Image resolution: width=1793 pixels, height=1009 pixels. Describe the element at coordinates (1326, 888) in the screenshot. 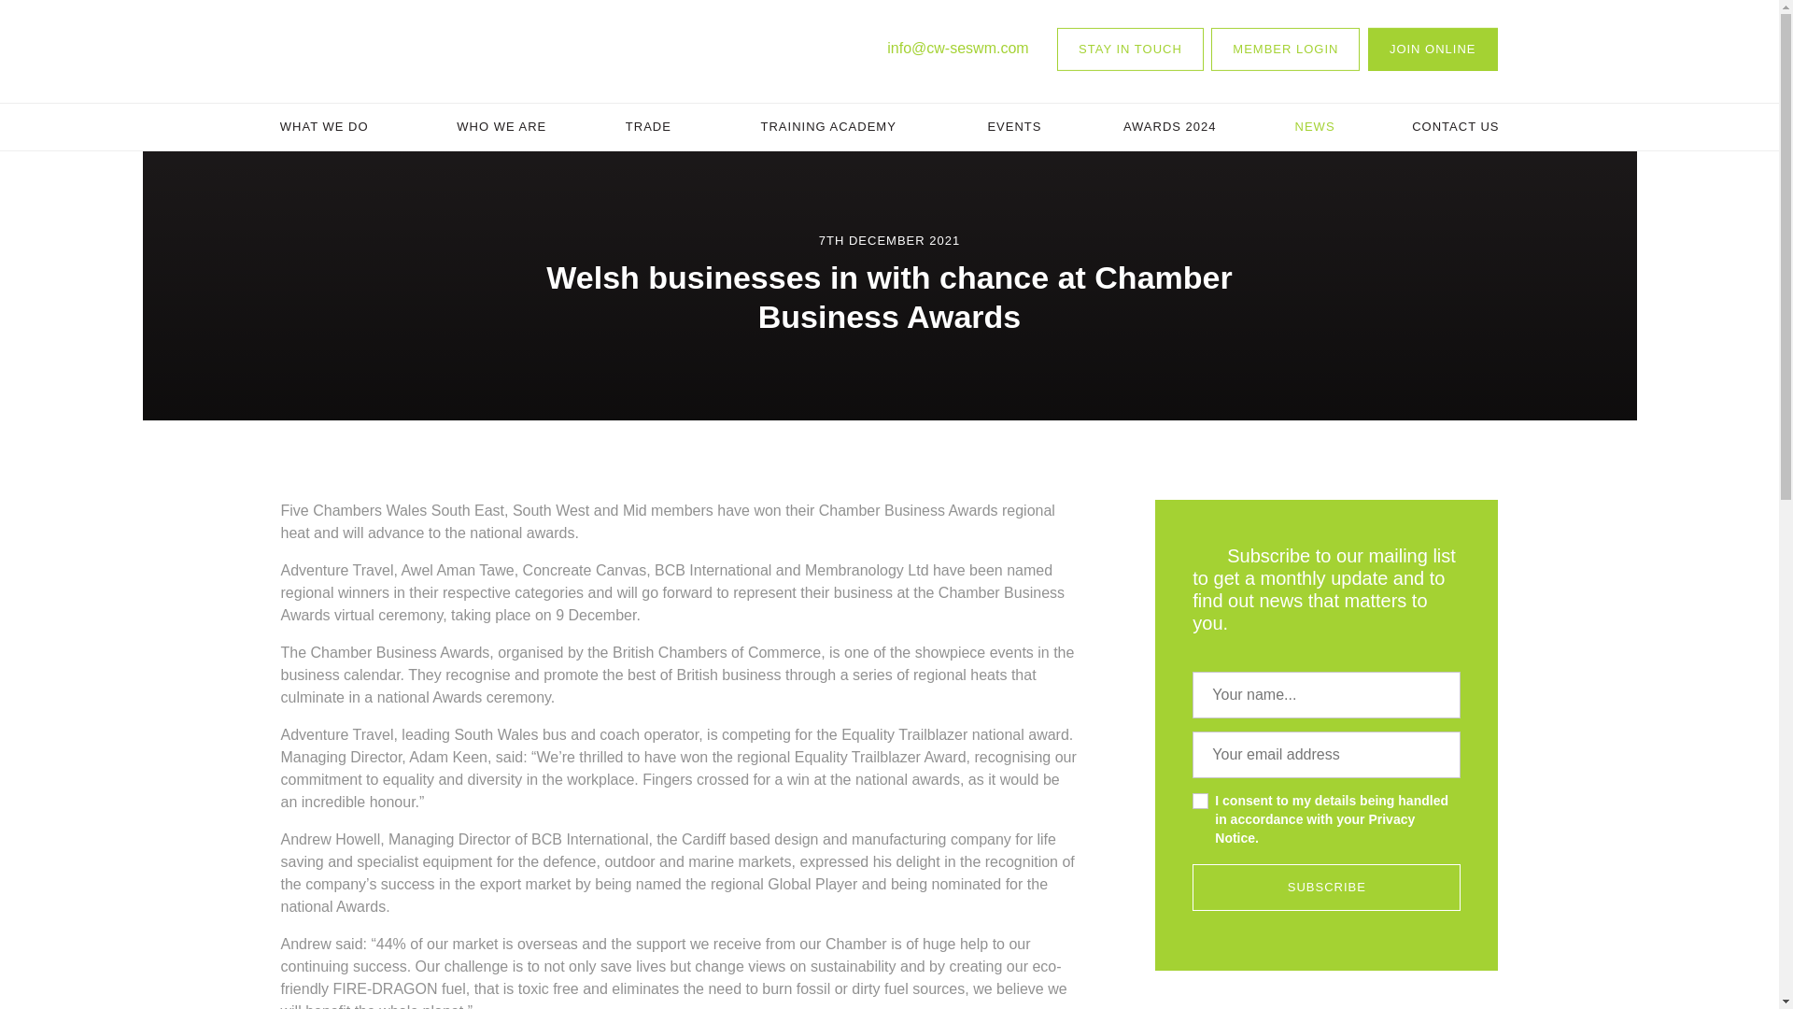

I see `Subscribe` at that location.